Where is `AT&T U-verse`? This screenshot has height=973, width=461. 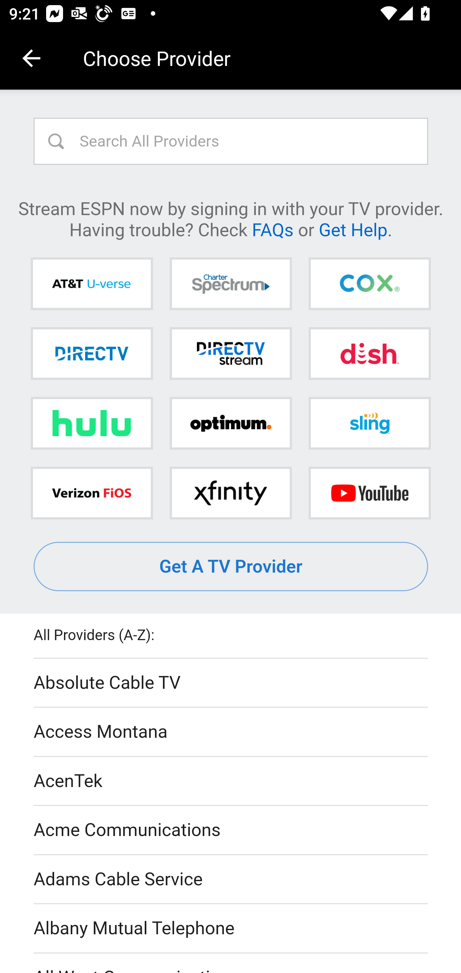 AT&T U-verse is located at coordinates (92, 284).